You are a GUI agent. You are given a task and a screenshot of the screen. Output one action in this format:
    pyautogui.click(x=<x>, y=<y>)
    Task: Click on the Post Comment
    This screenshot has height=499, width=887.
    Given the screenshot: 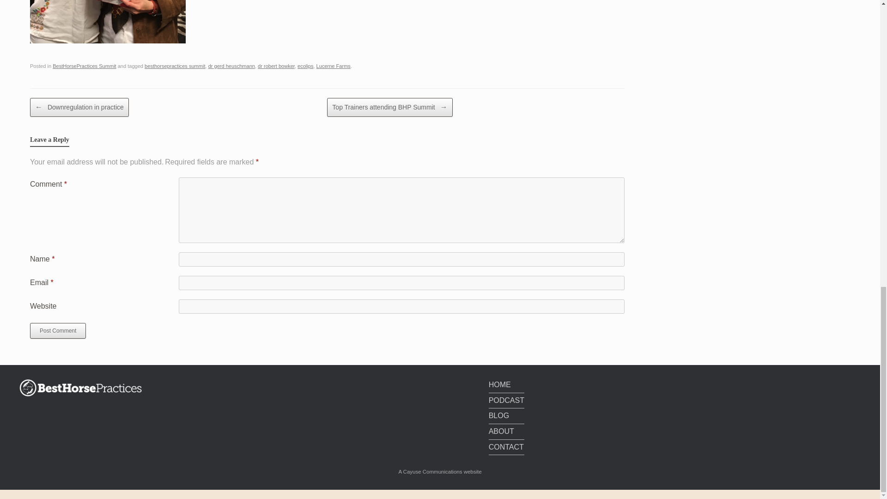 What is the action you would take?
    pyautogui.click(x=58, y=331)
    